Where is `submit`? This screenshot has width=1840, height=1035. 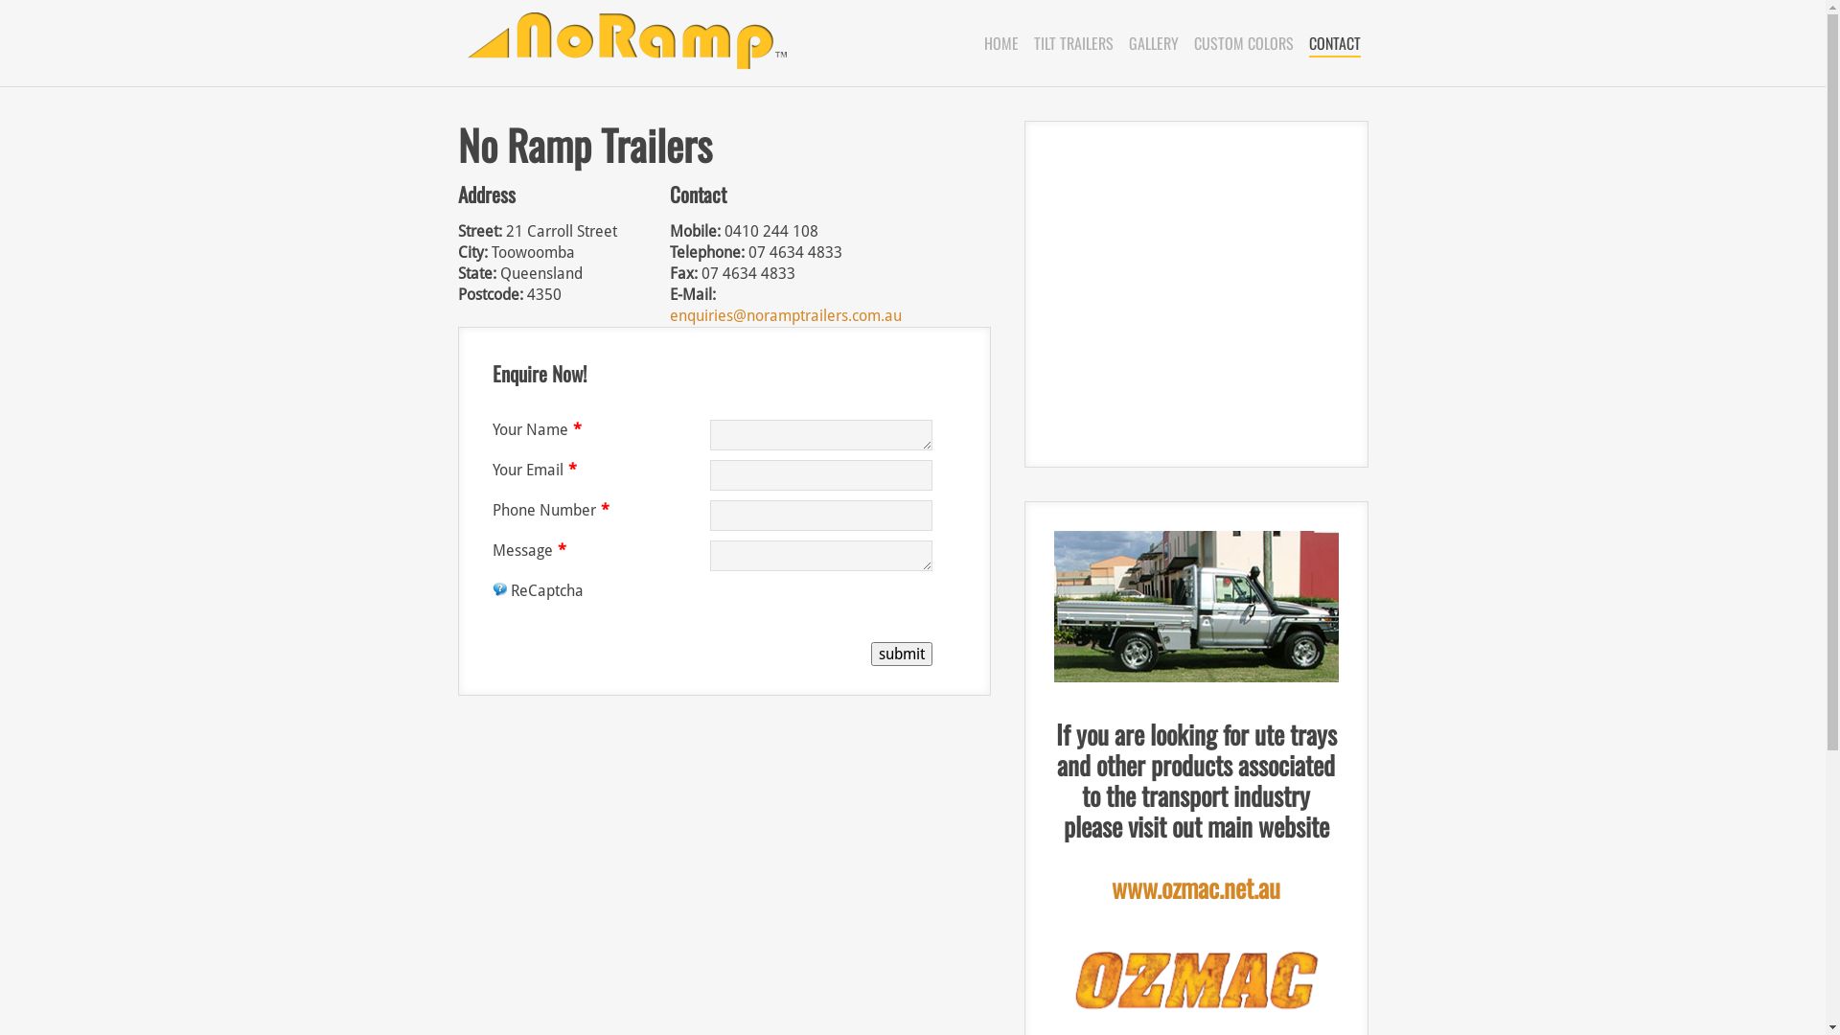
submit is located at coordinates (901, 654).